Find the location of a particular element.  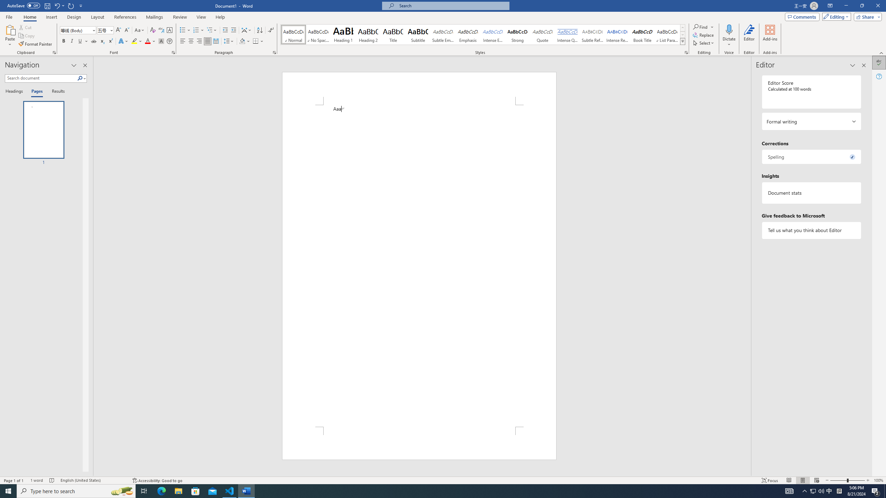

Cut is located at coordinates (26, 27).